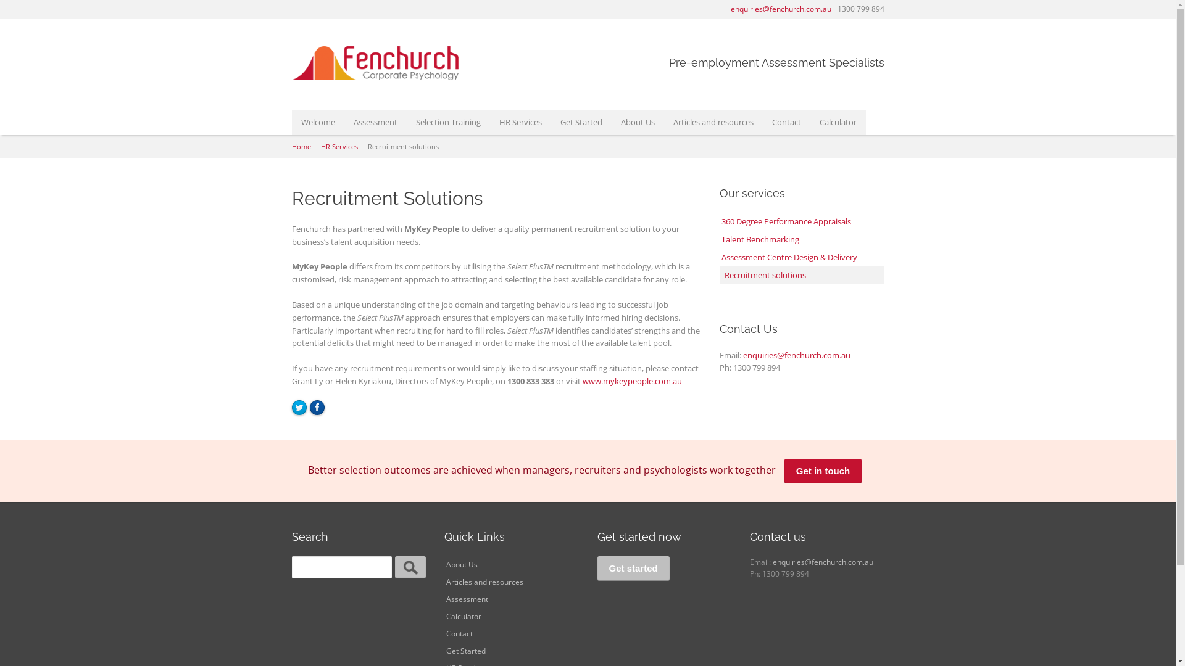 This screenshot has width=1185, height=666. Describe the element at coordinates (512, 582) in the screenshot. I see `Articles and resources` at that location.